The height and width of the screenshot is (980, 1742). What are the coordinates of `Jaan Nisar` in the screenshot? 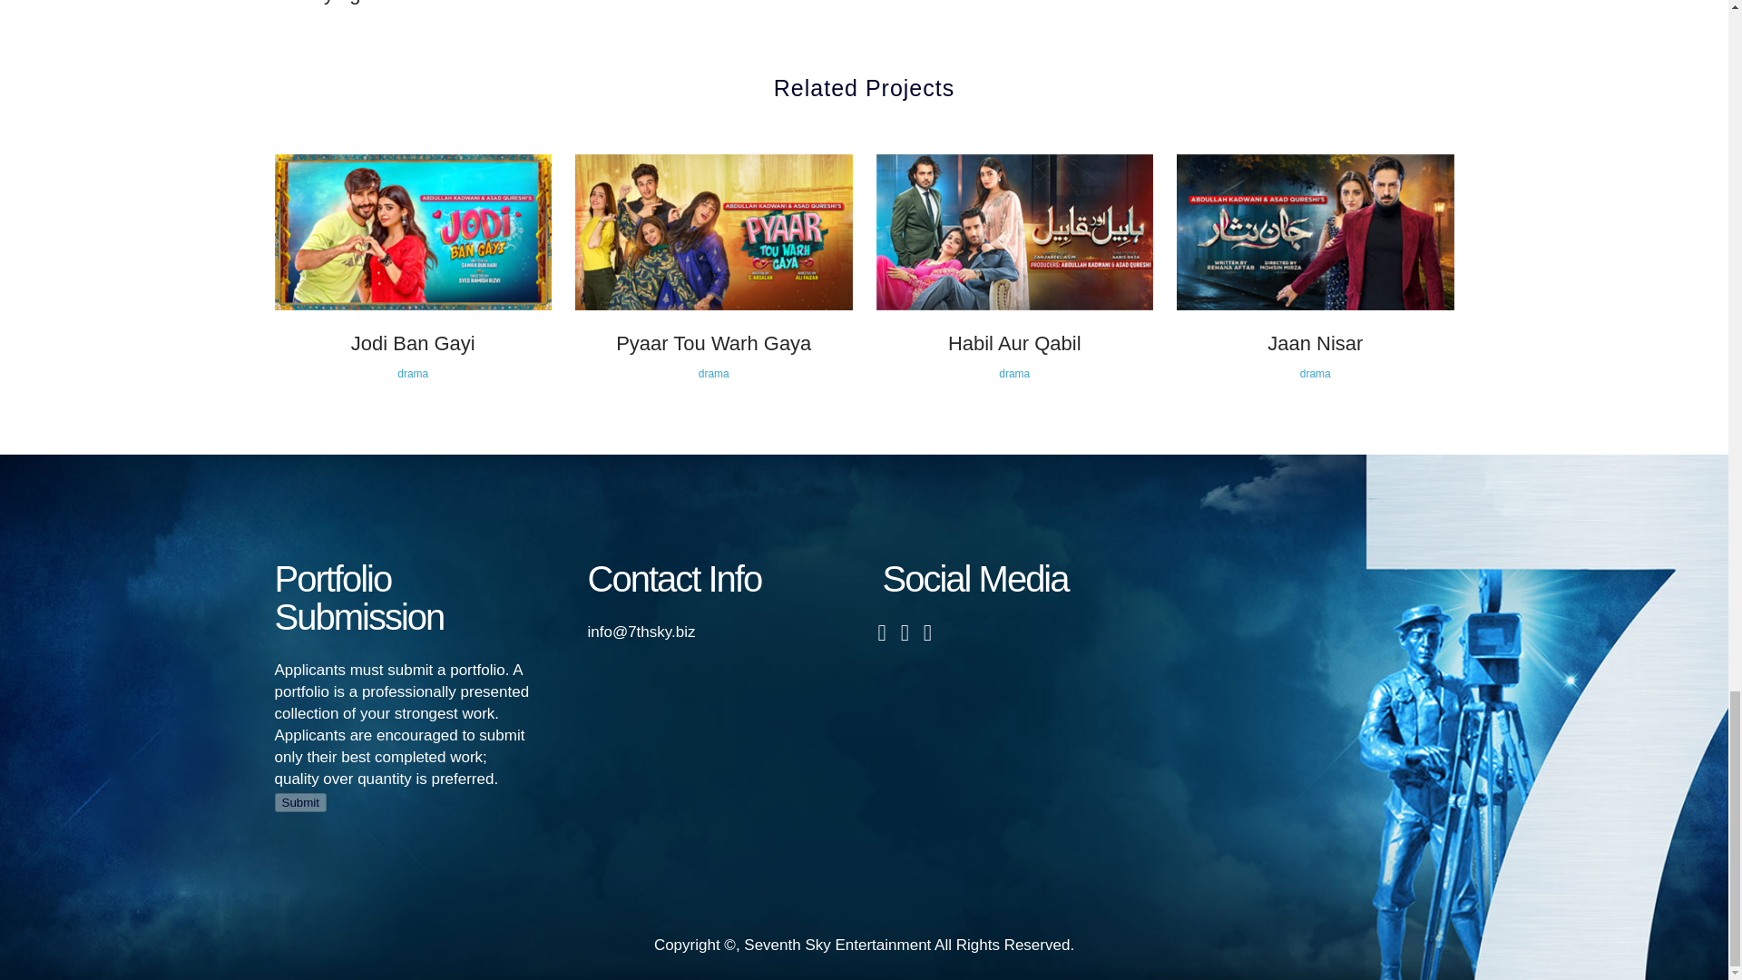 It's located at (336, 5).